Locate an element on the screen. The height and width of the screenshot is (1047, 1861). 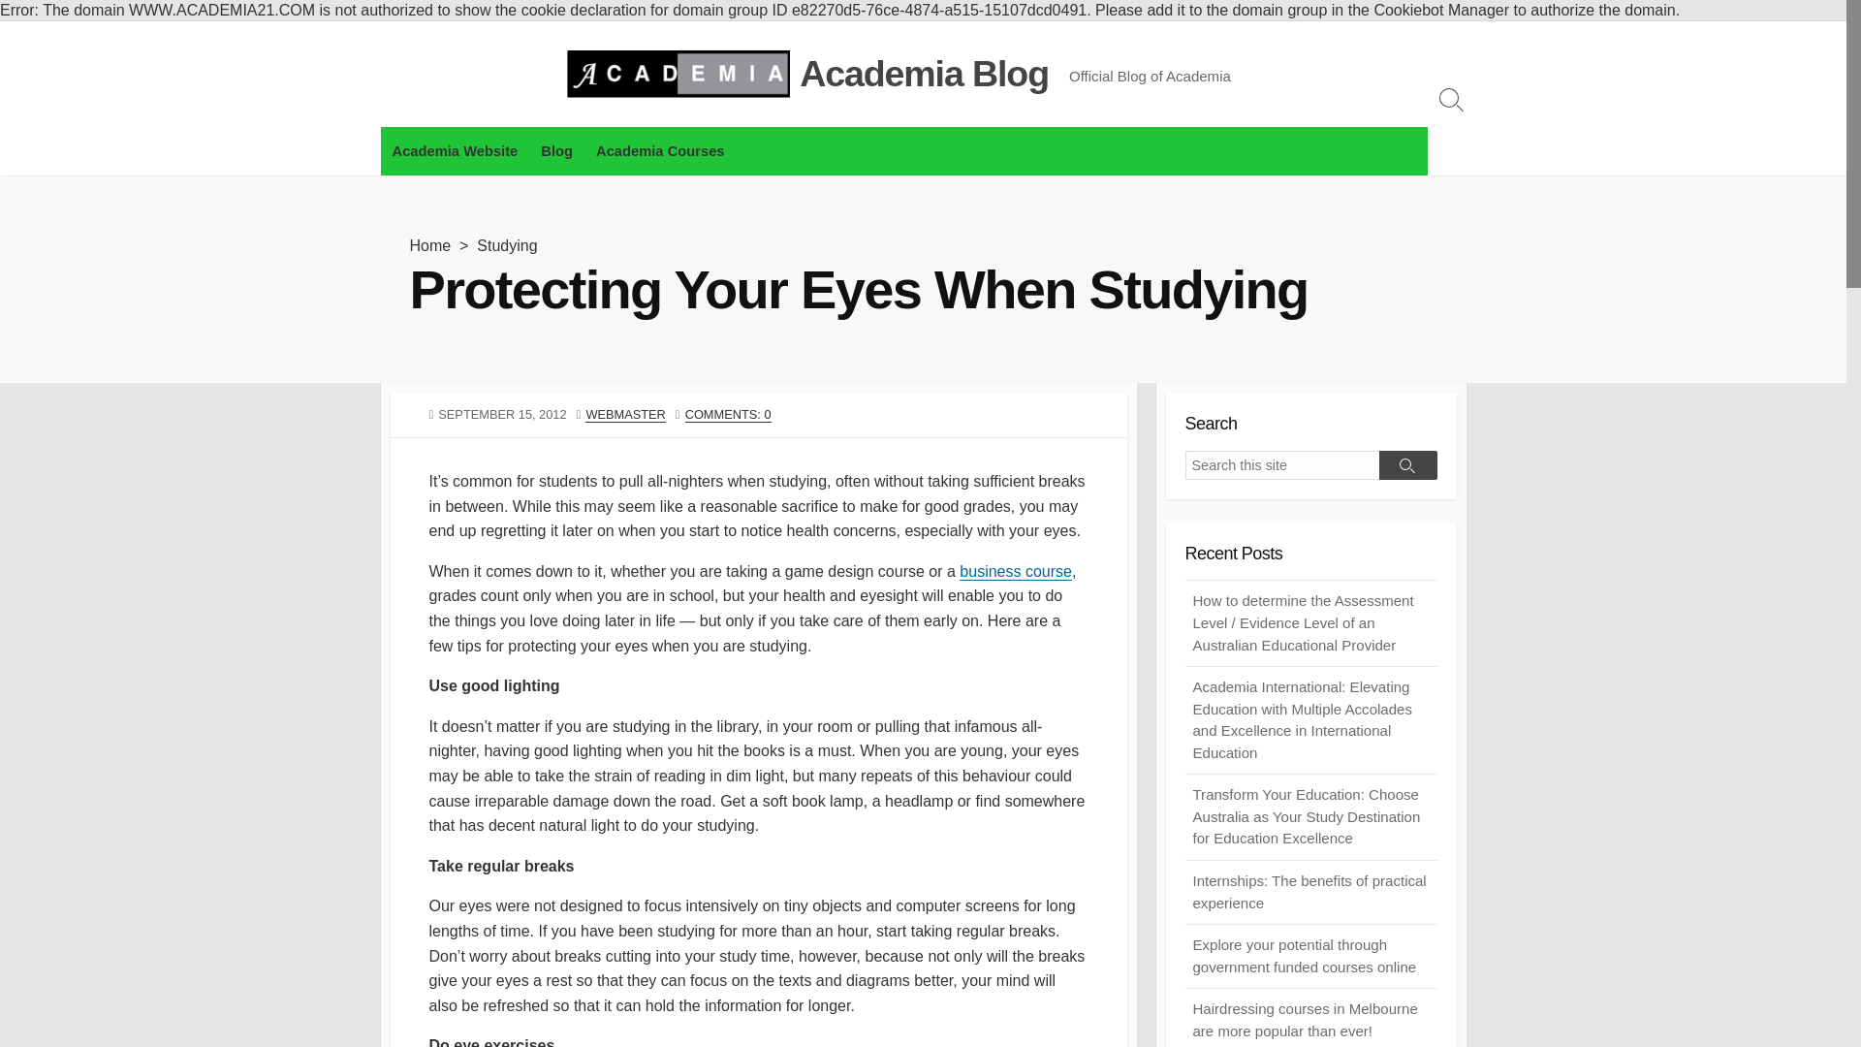
Home is located at coordinates (429, 246).